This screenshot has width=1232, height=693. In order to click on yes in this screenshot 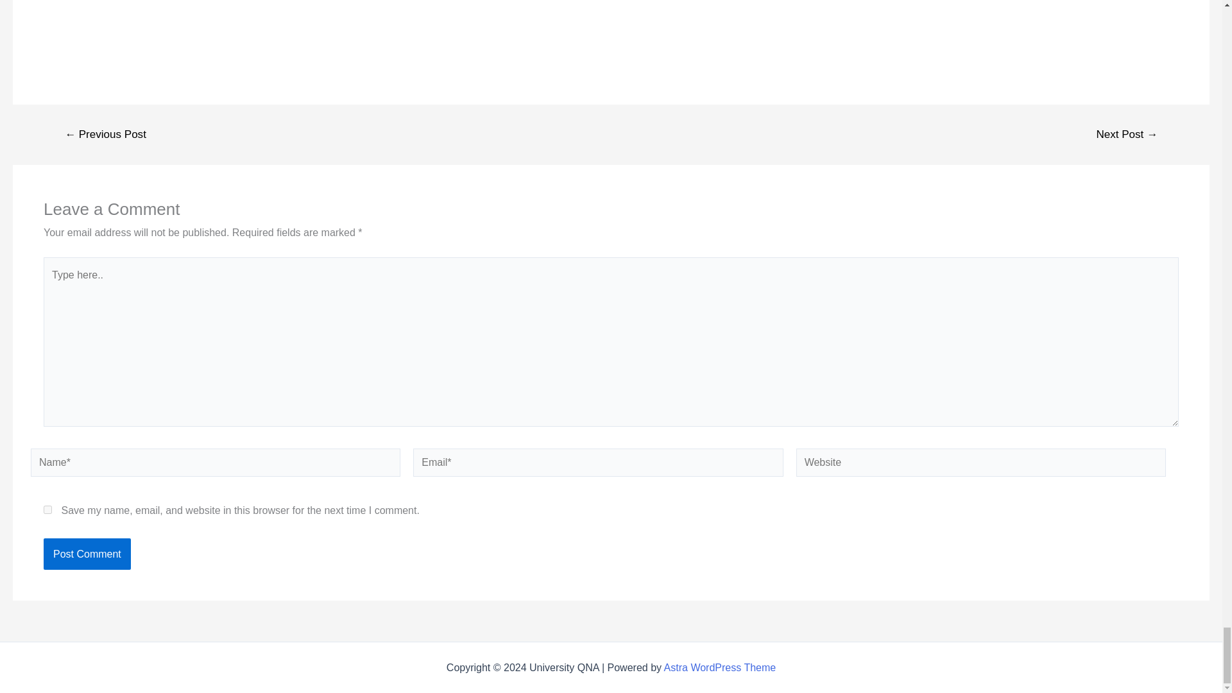, I will do `click(47, 509)`.